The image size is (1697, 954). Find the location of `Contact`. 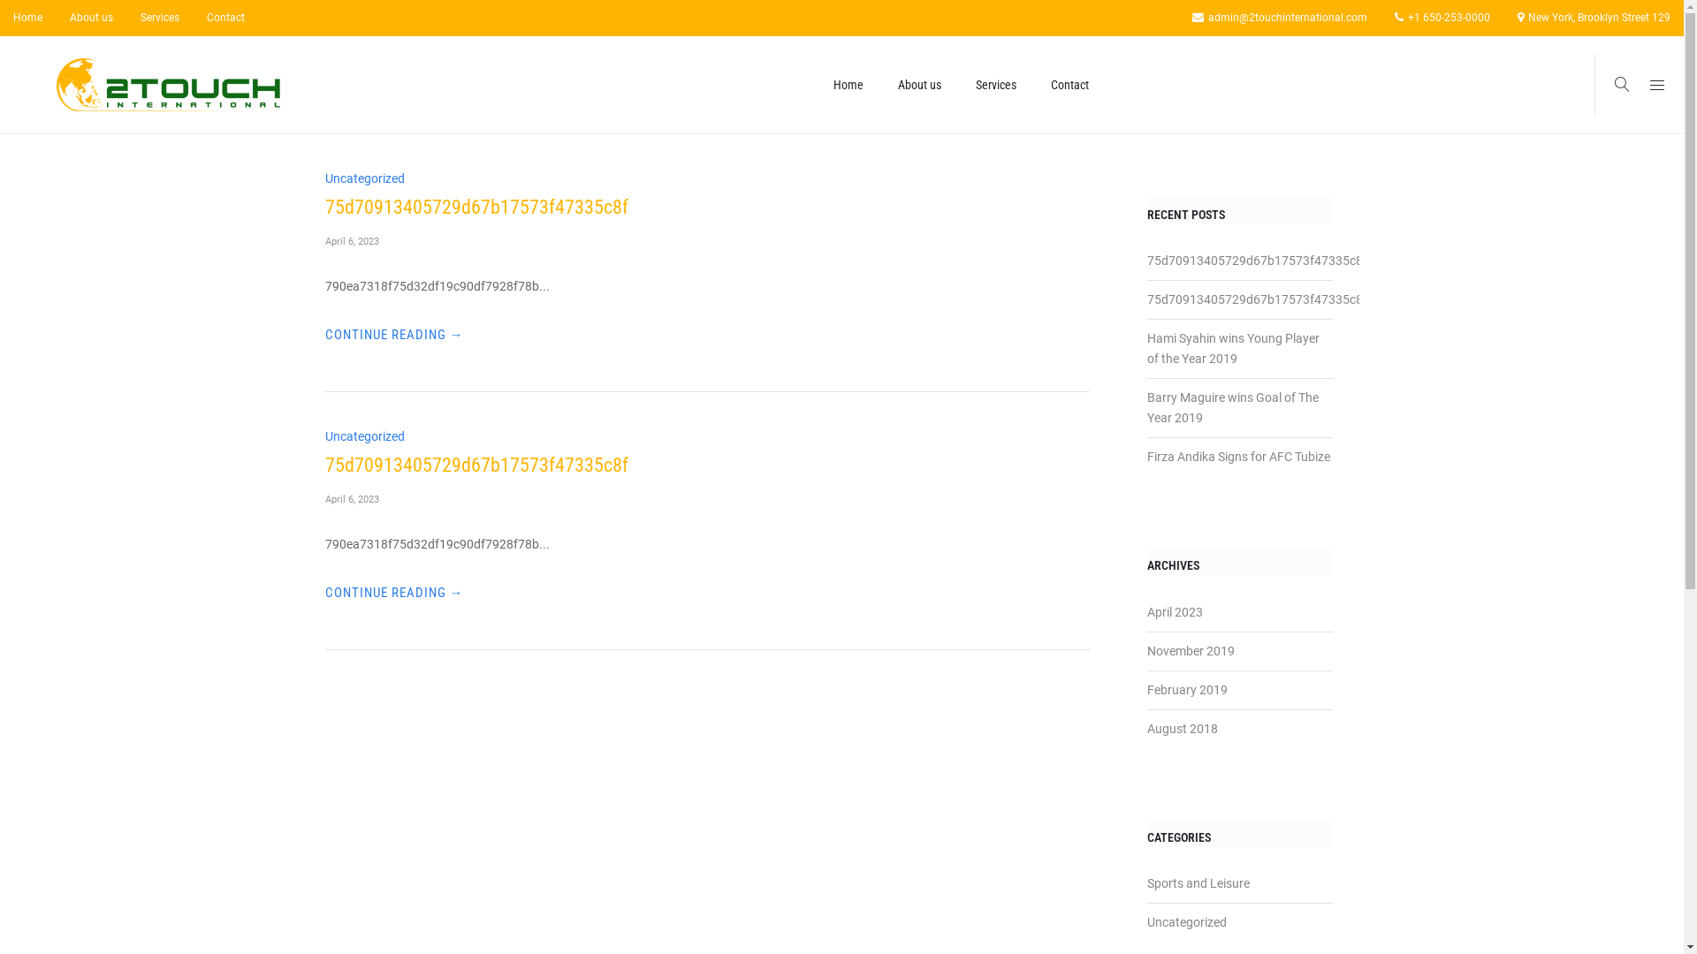

Contact is located at coordinates (1069, 85).